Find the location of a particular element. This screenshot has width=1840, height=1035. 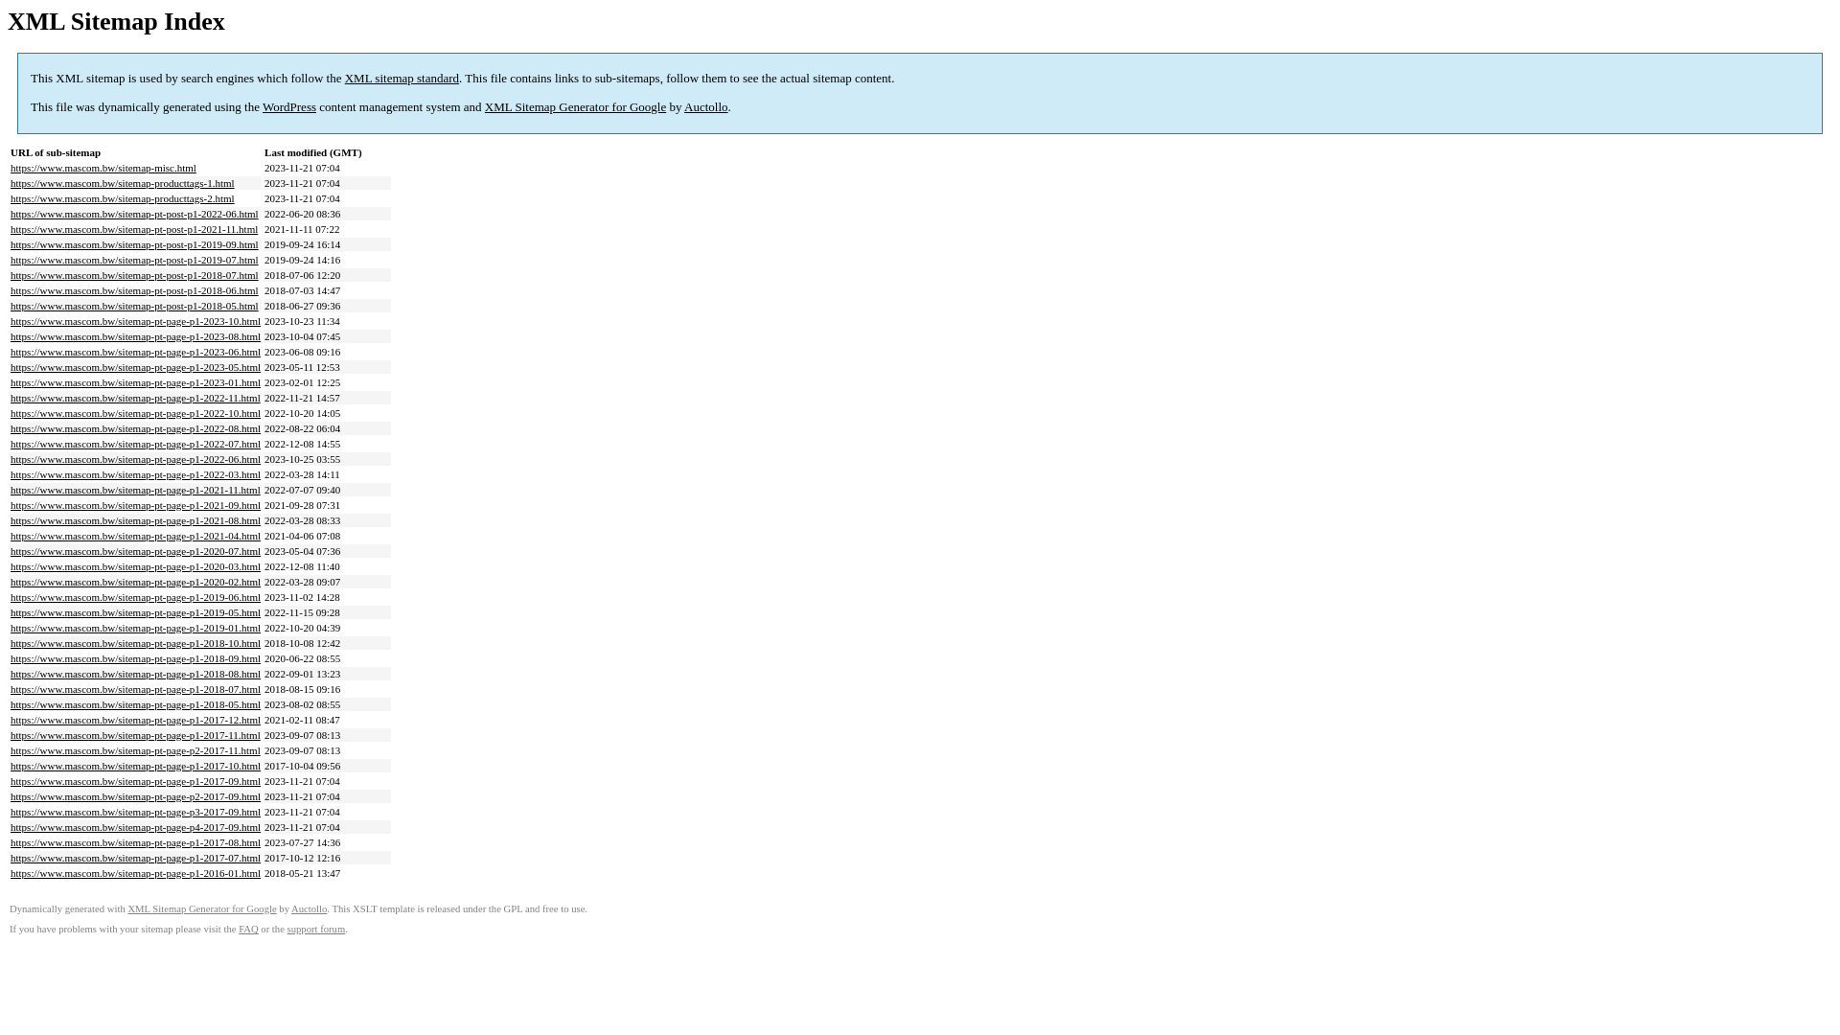

https://www.mascom.bw/sitemap-pt-page-p1-2018-08.html is located at coordinates (136, 674).